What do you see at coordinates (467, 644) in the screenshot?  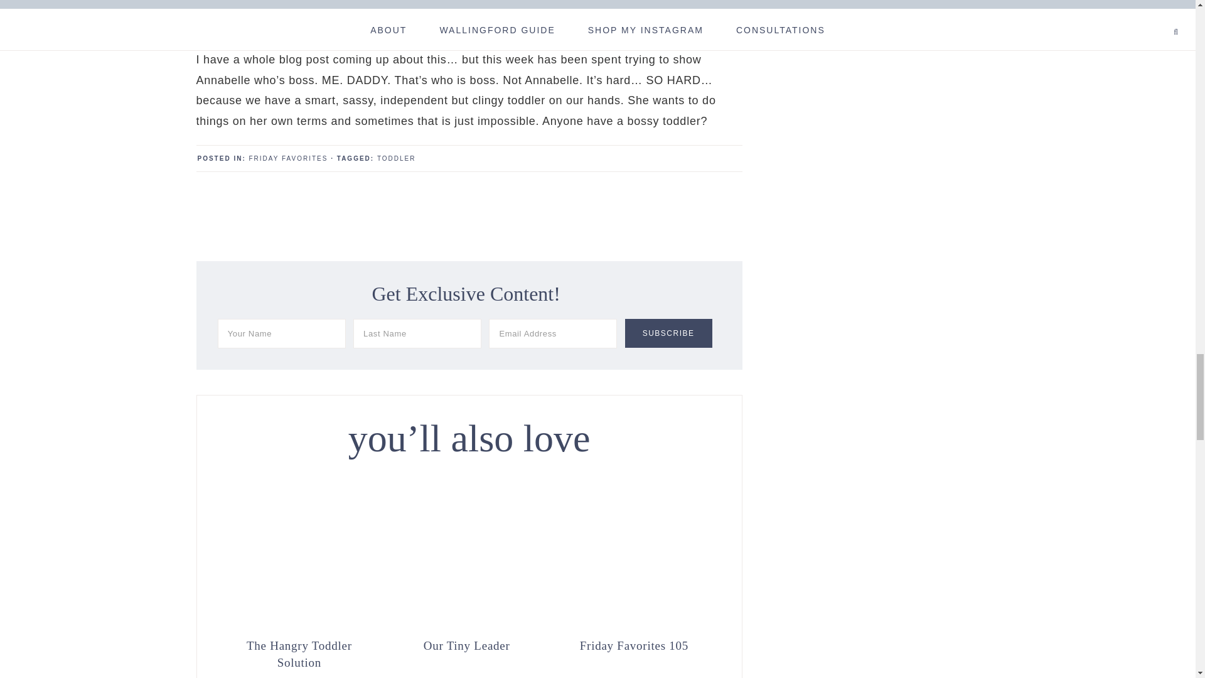 I see `Permanent Link to Our Tiny Leader` at bounding box center [467, 644].